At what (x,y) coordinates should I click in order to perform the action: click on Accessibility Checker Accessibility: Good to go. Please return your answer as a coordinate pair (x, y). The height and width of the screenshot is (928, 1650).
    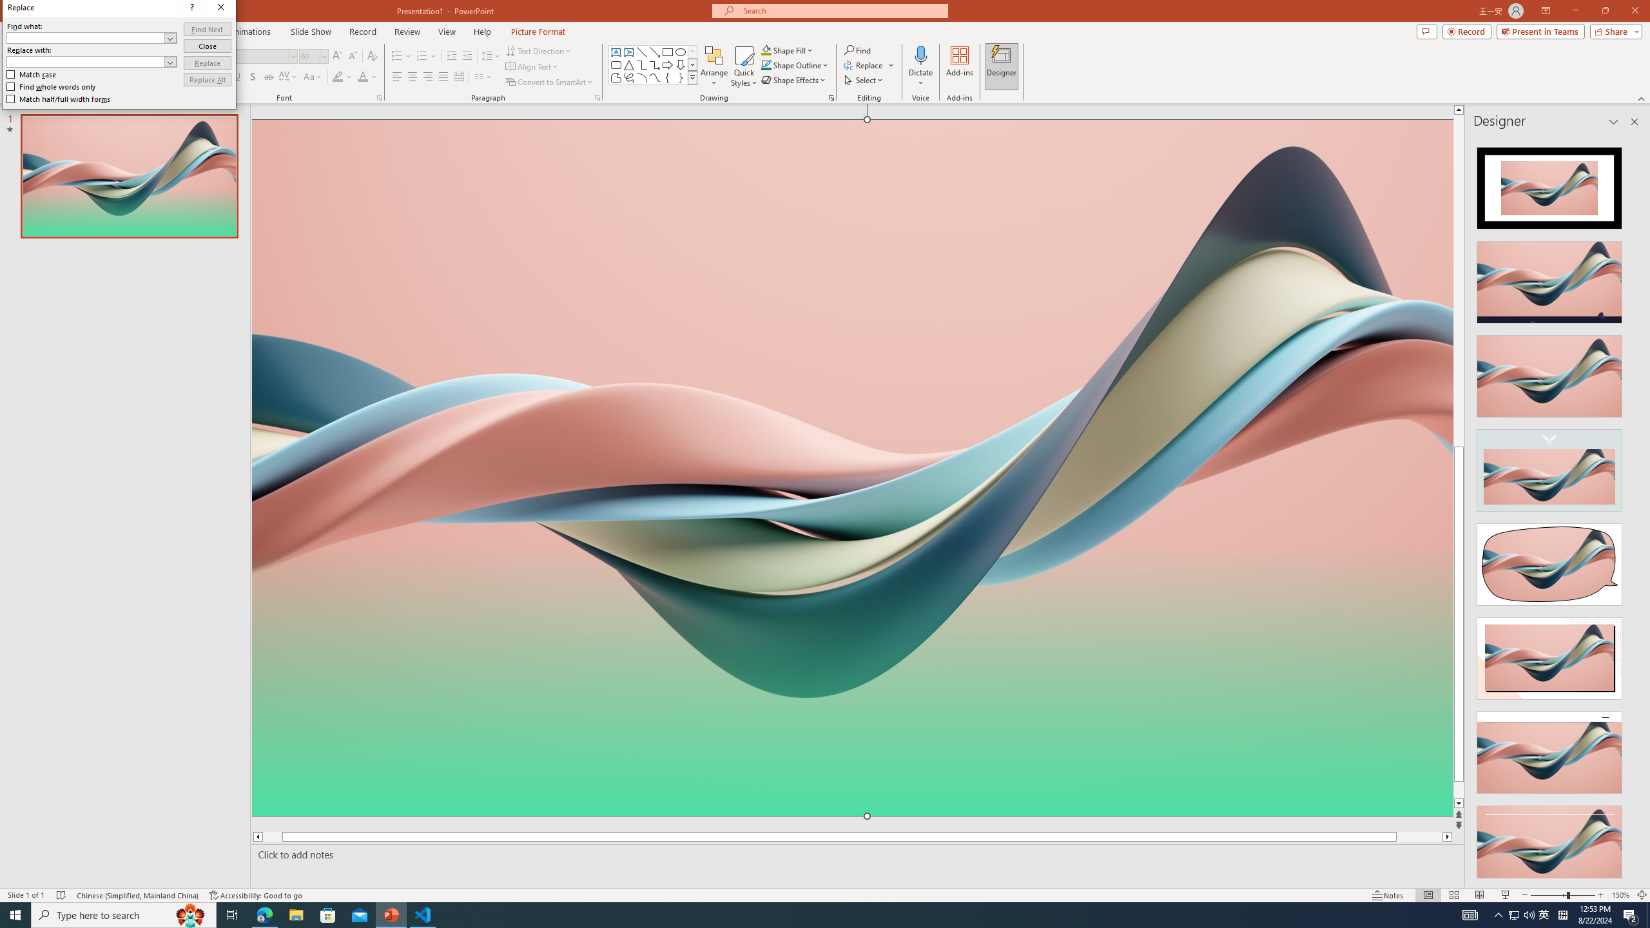
    Looking at the image, I should click on (257, 895).